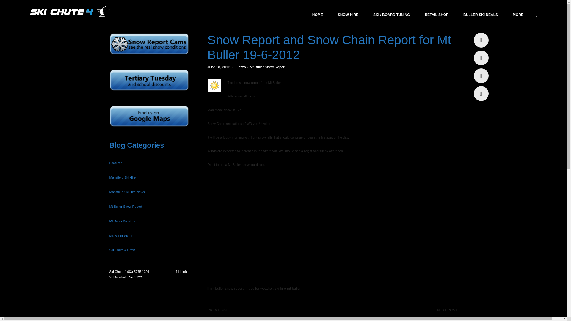  What do you see at coordinates (348, 15) in the screenshot?
I see `SNOW HIRE` at bounding box center [348, 15].